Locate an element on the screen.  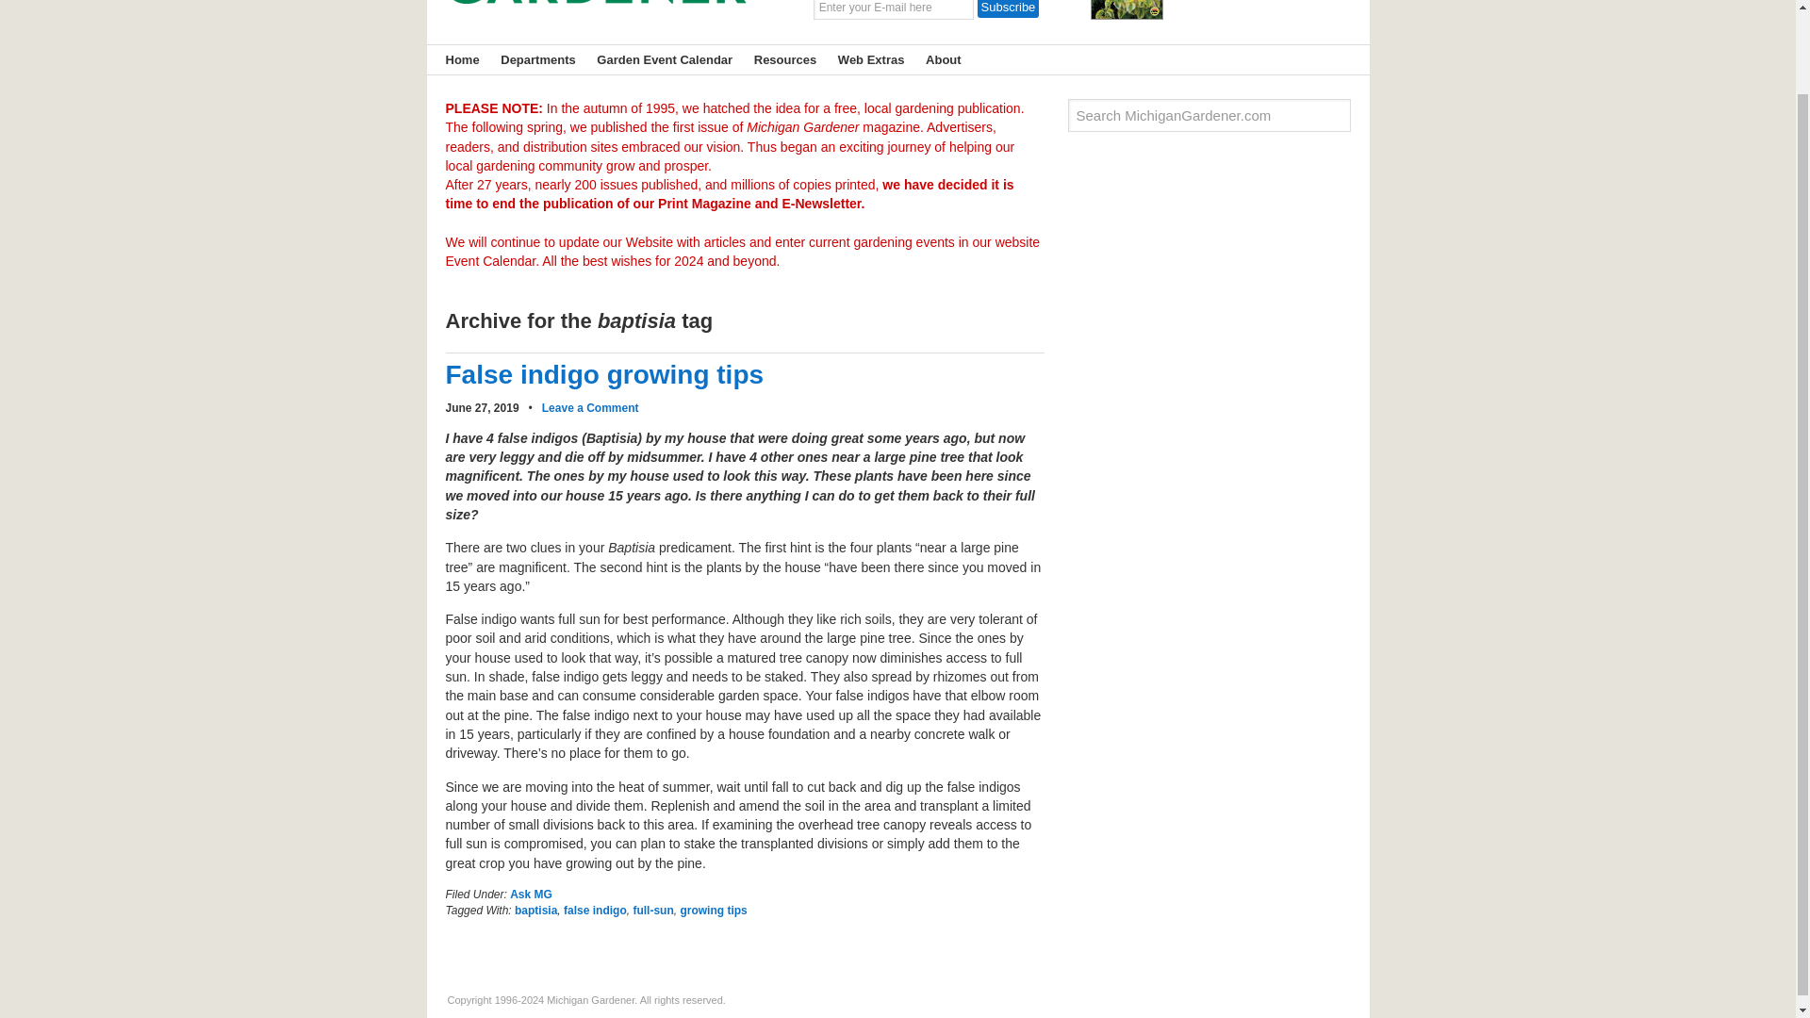
full-sun is located at coordinates (652, 911).